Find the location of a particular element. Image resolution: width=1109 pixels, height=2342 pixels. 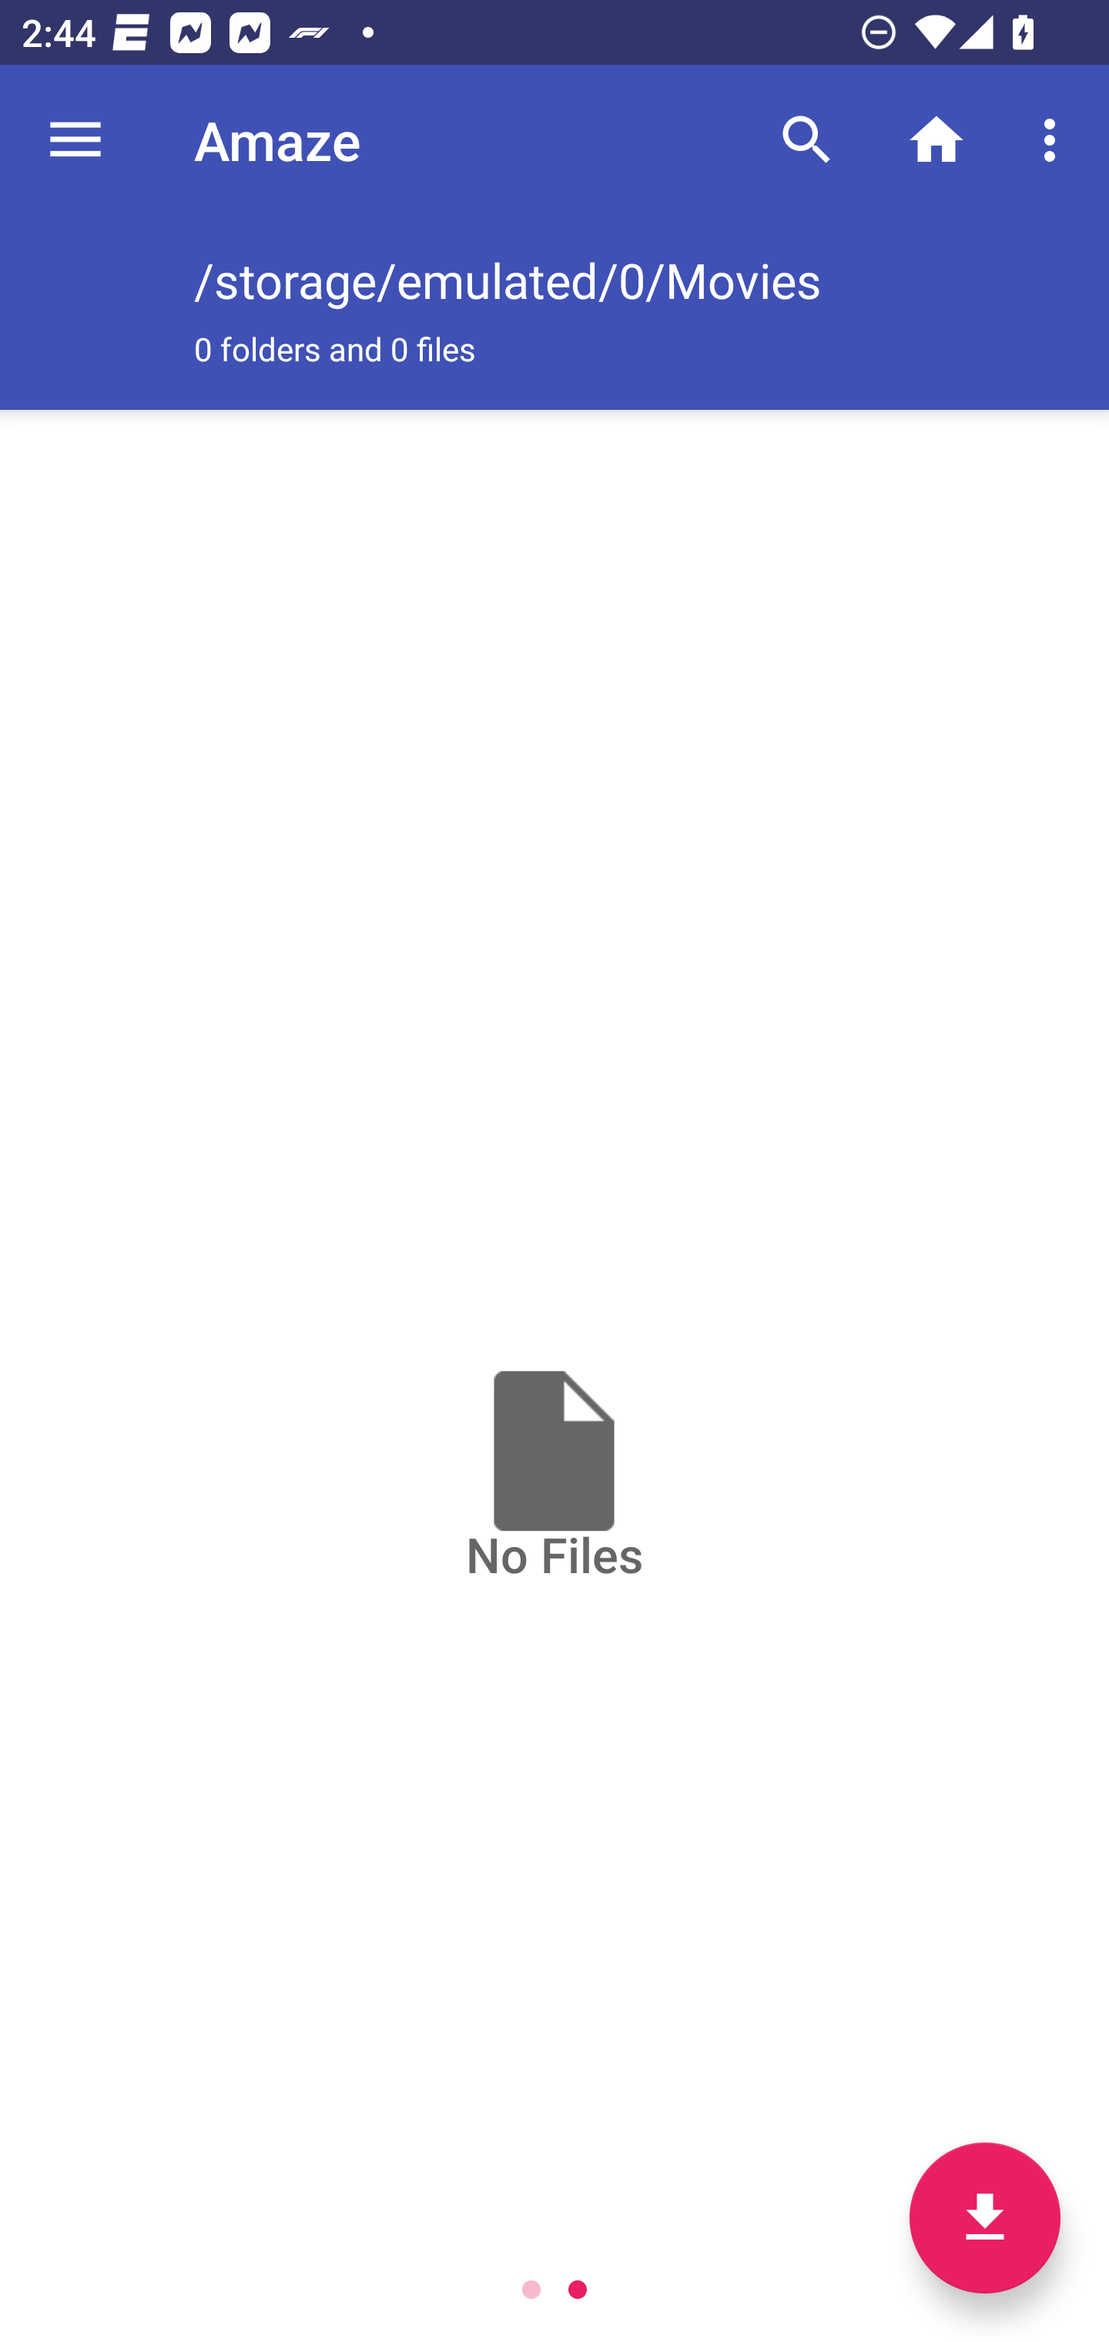

Navigate up is located at coordinates (75, 140).